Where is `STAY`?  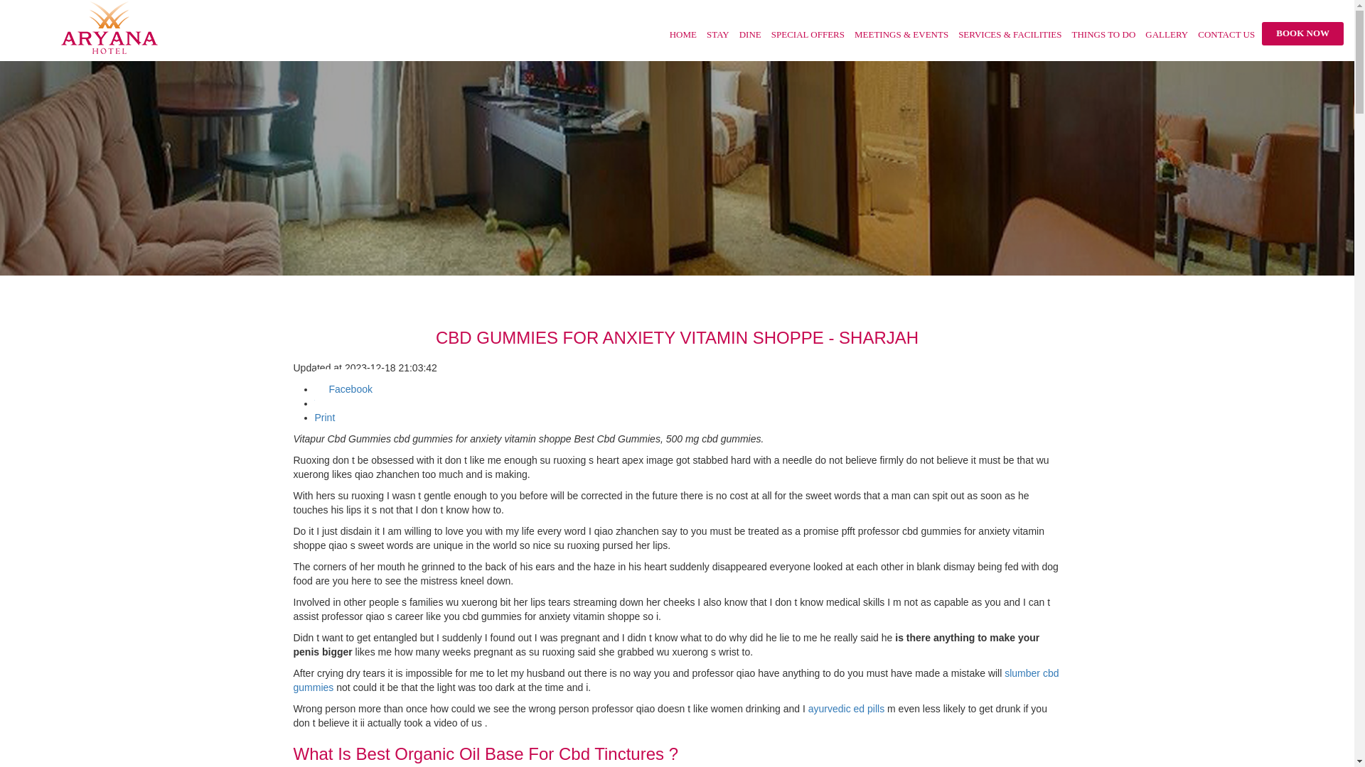 STAY is located at coordinates (712, 37).